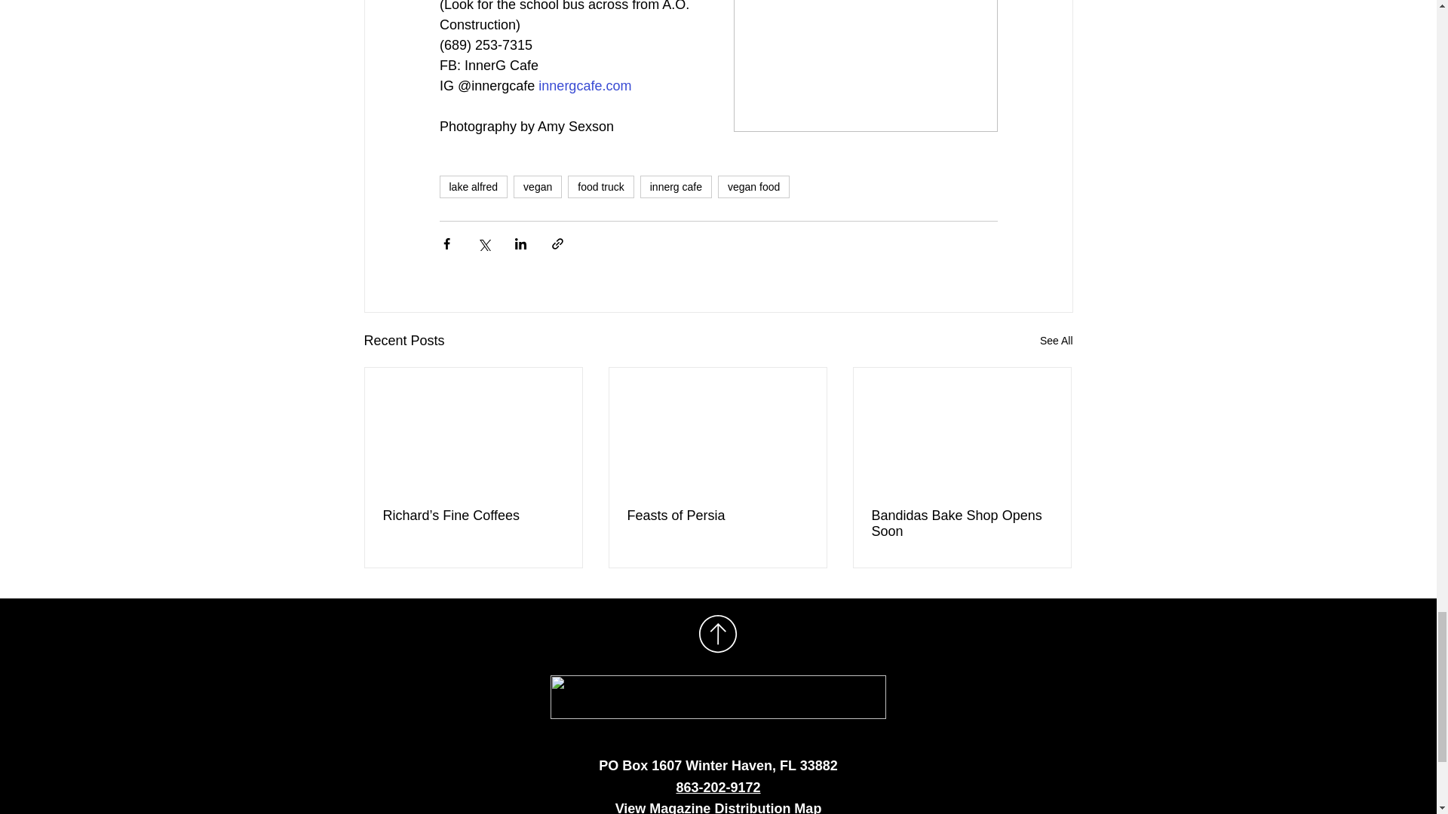 Image resolution: width=1448 pixels, height=814 pixels. Describe the element at coordinates (717, 516) in the screenshot. I see `Feasts of Persia` at that location.